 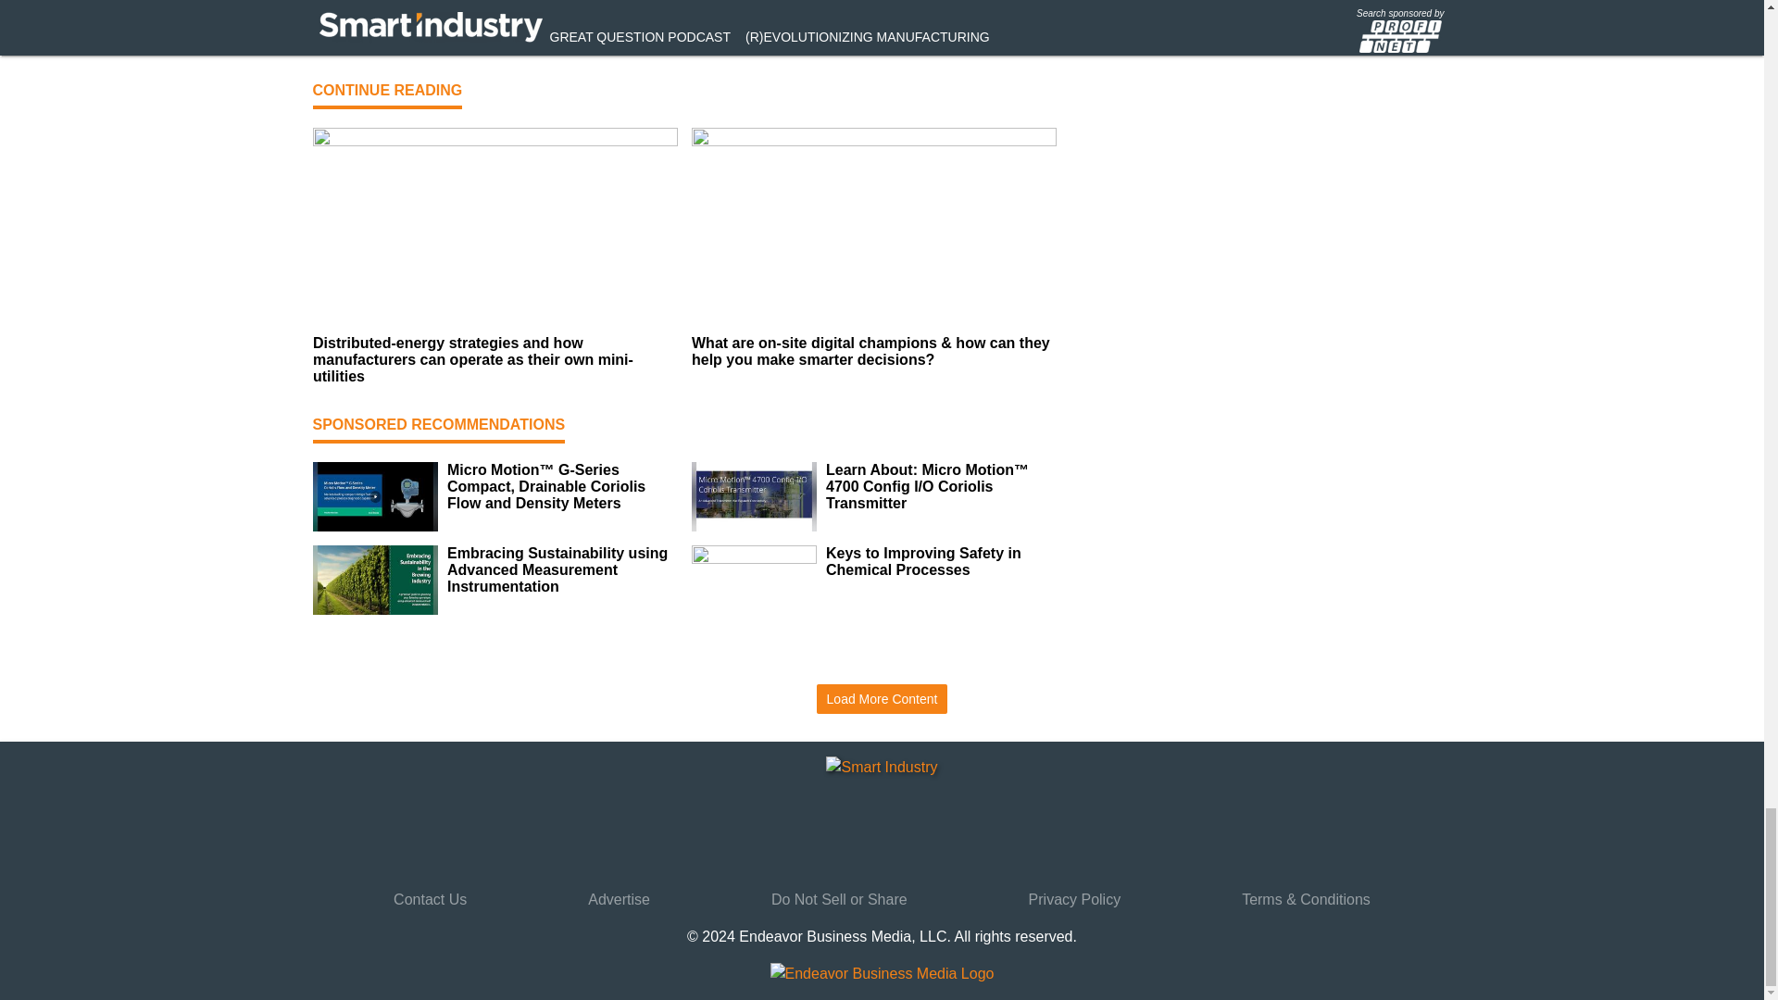 What do you see at coordinates (941, 561) in the screenshot?
I see `Keys to Improving Safety in Chemical Processes` at bounding box center [941, 561].